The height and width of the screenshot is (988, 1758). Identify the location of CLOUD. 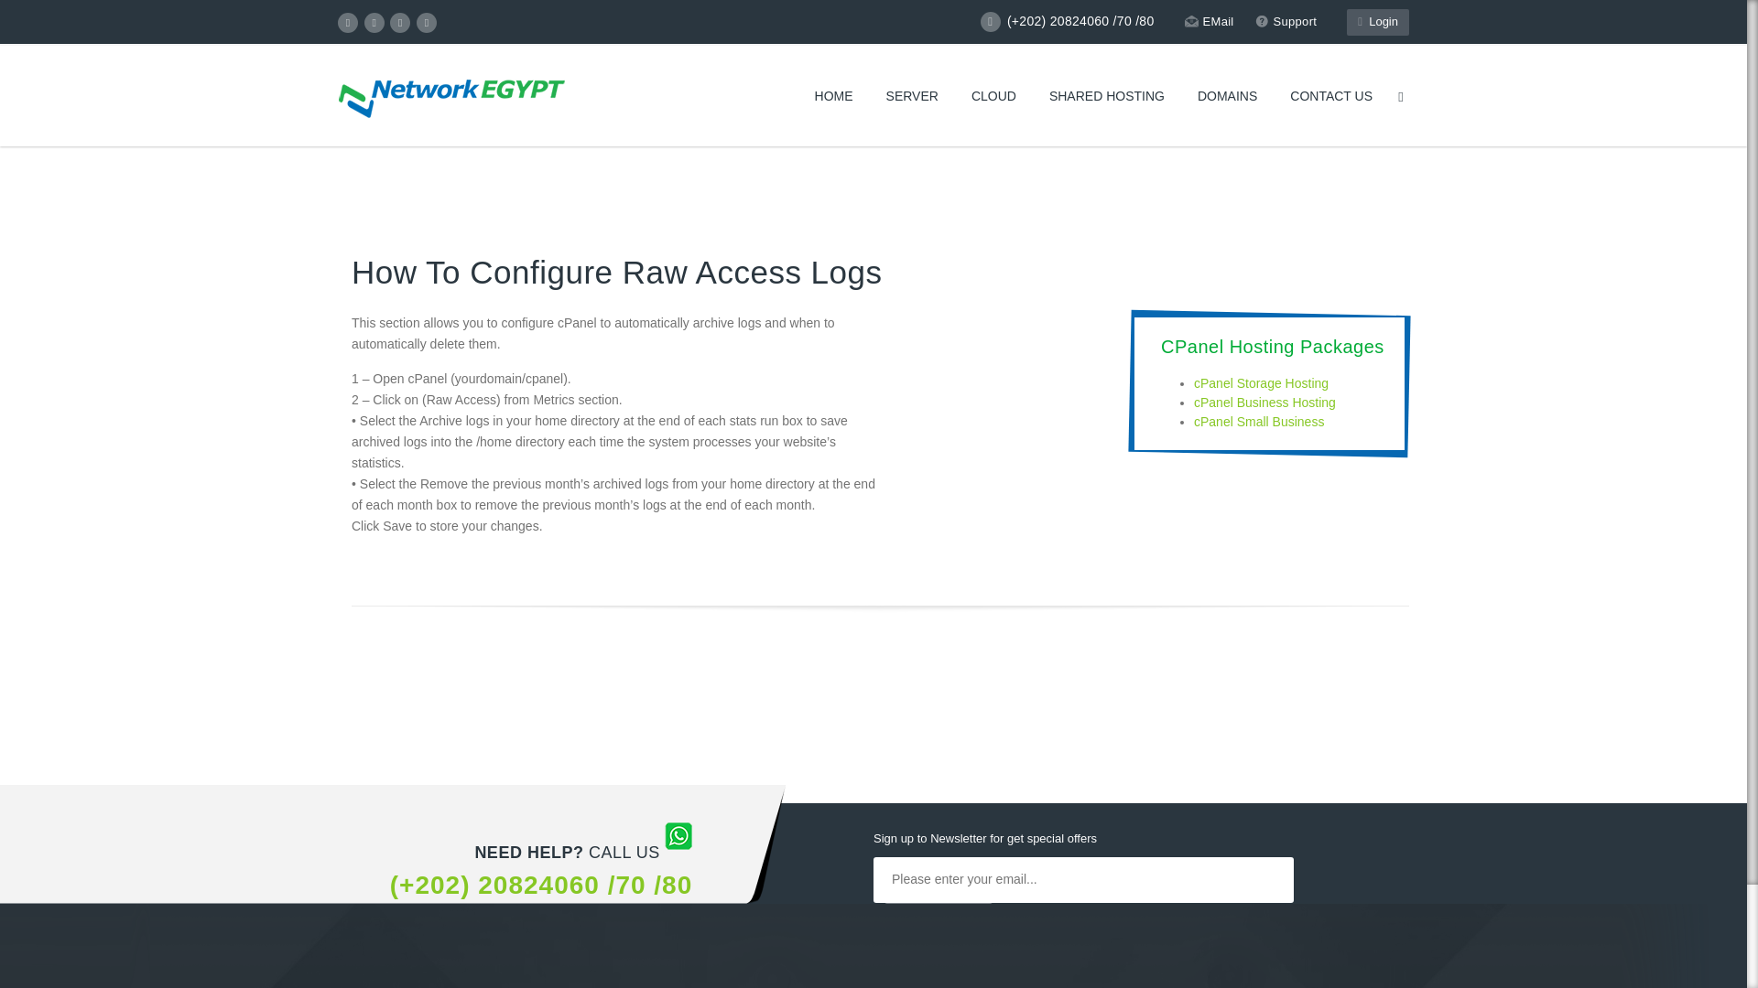
(993, 96).